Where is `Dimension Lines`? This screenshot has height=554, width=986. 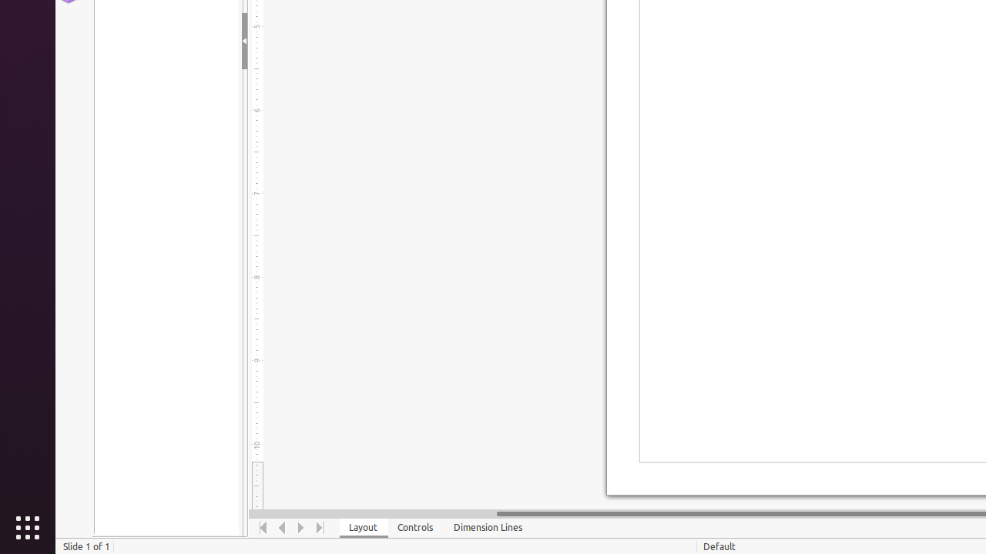 Dimension Lines is located at coordinates (488, 528).